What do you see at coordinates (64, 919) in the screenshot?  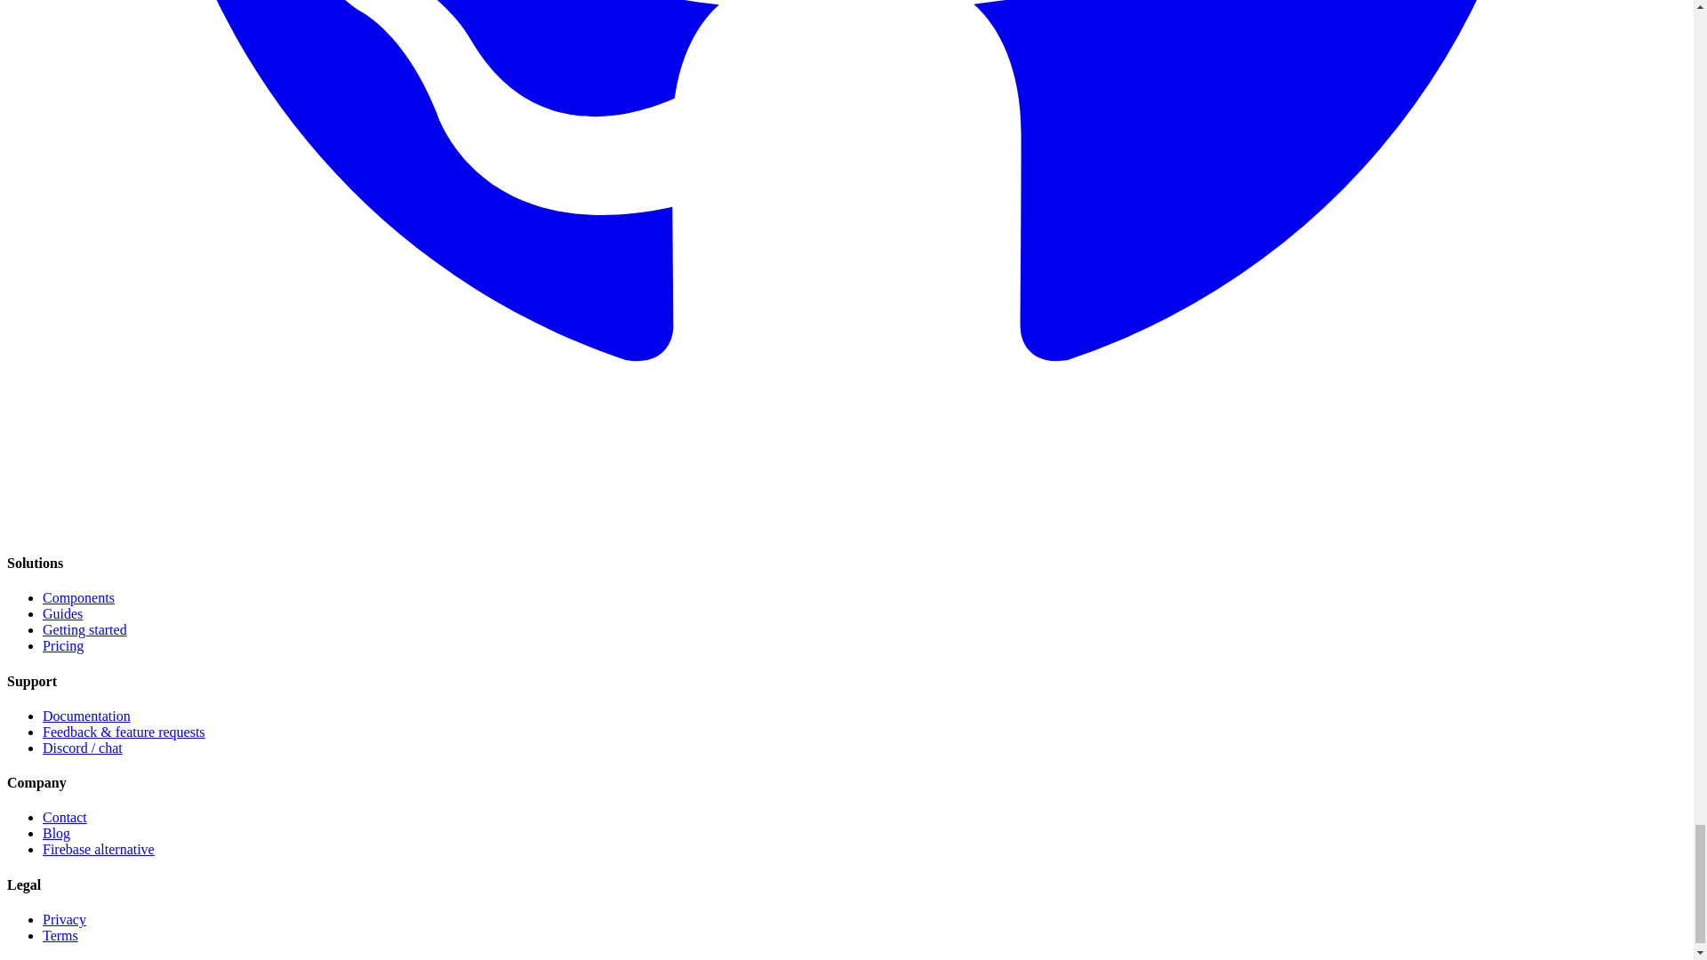 I see `Privacy` at bounding box center [64, 919].